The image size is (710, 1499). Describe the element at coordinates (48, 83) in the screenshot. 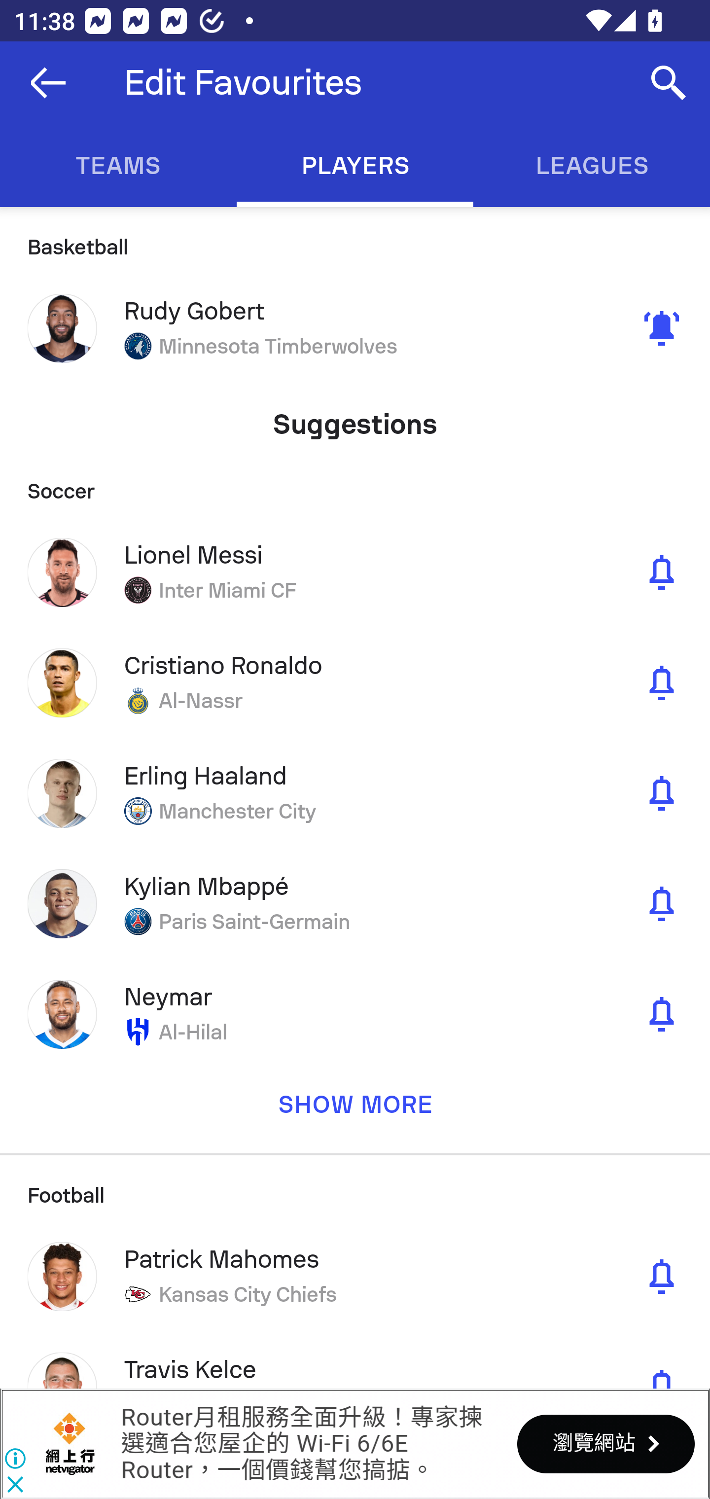

I see `Navigate up` at that location.